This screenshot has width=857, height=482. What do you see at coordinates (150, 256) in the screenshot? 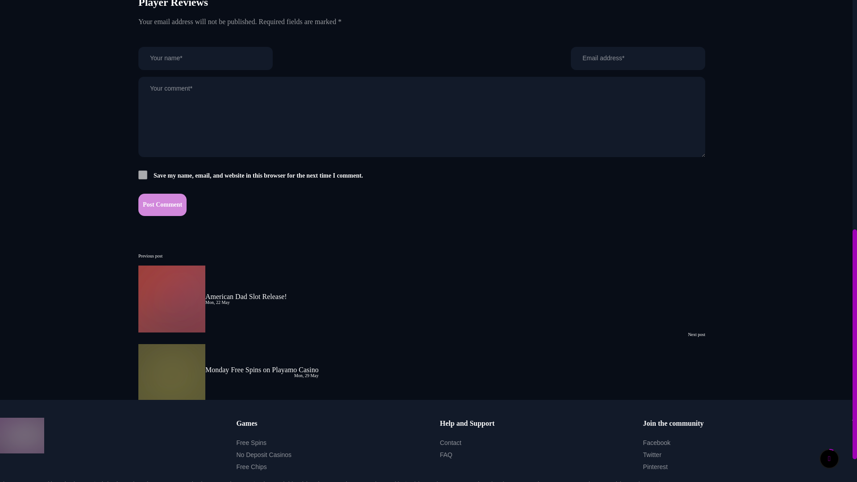
I see `Previous post` at bounding box center [150, 256].